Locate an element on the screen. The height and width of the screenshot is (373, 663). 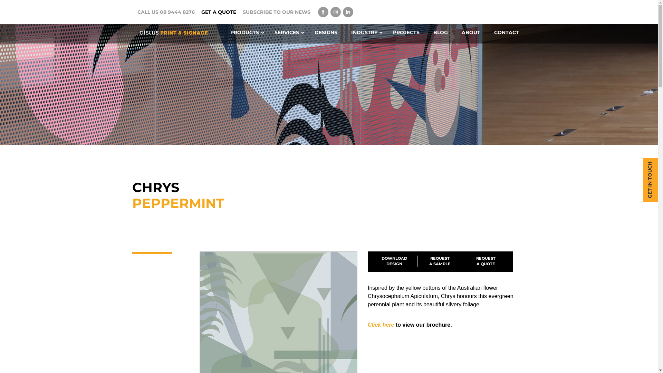
DOWNLOAD
DESIGN is located at coordinates (394, 261).